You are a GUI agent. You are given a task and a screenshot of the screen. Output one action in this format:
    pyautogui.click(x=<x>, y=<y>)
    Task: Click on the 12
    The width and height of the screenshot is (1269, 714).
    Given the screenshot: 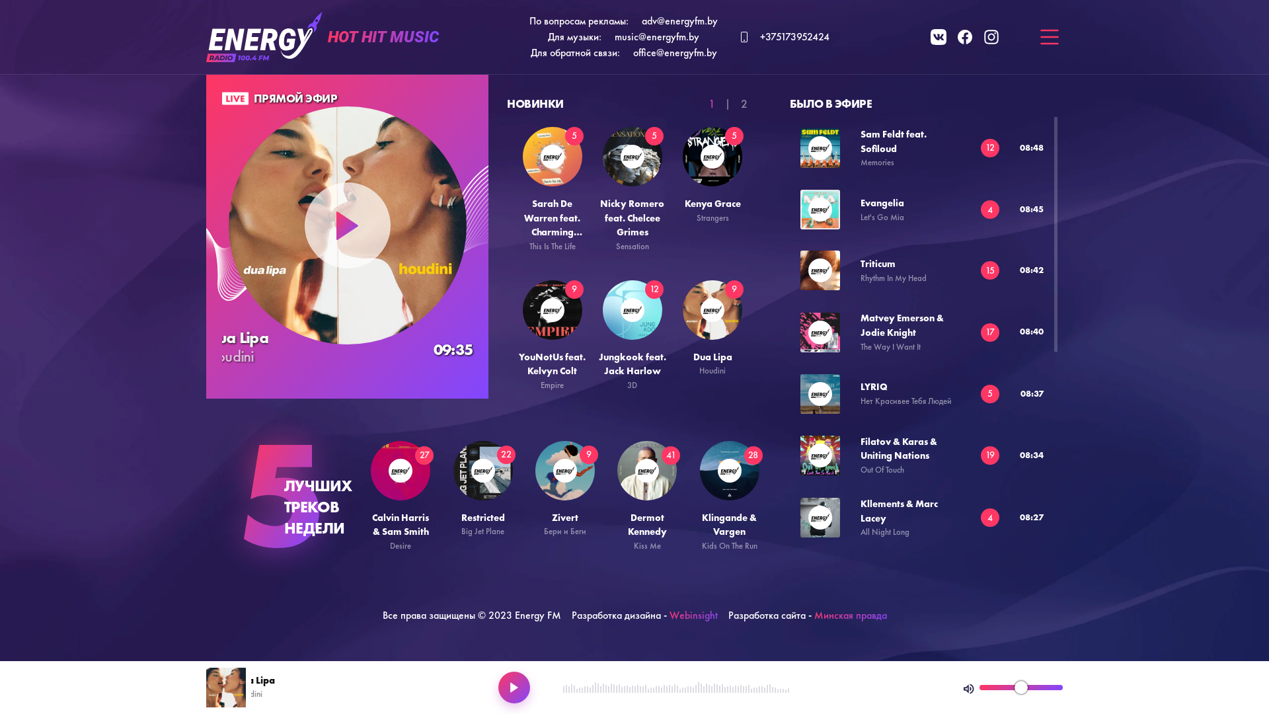 What is the action you would take?
    pyautogui.click(x=654, y=290)
    